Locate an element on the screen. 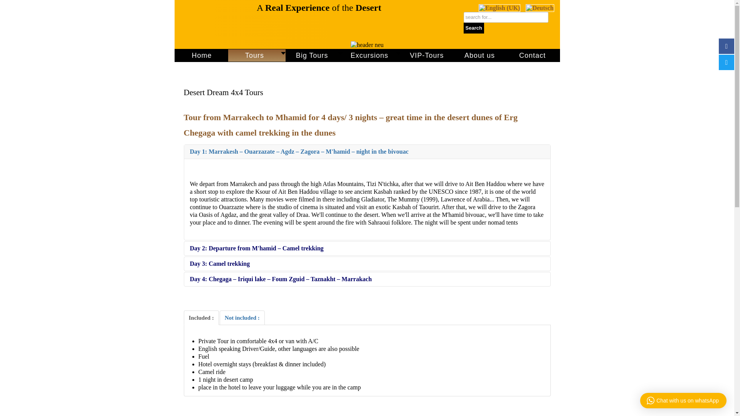  Included : is located at coordinates (201, 317).